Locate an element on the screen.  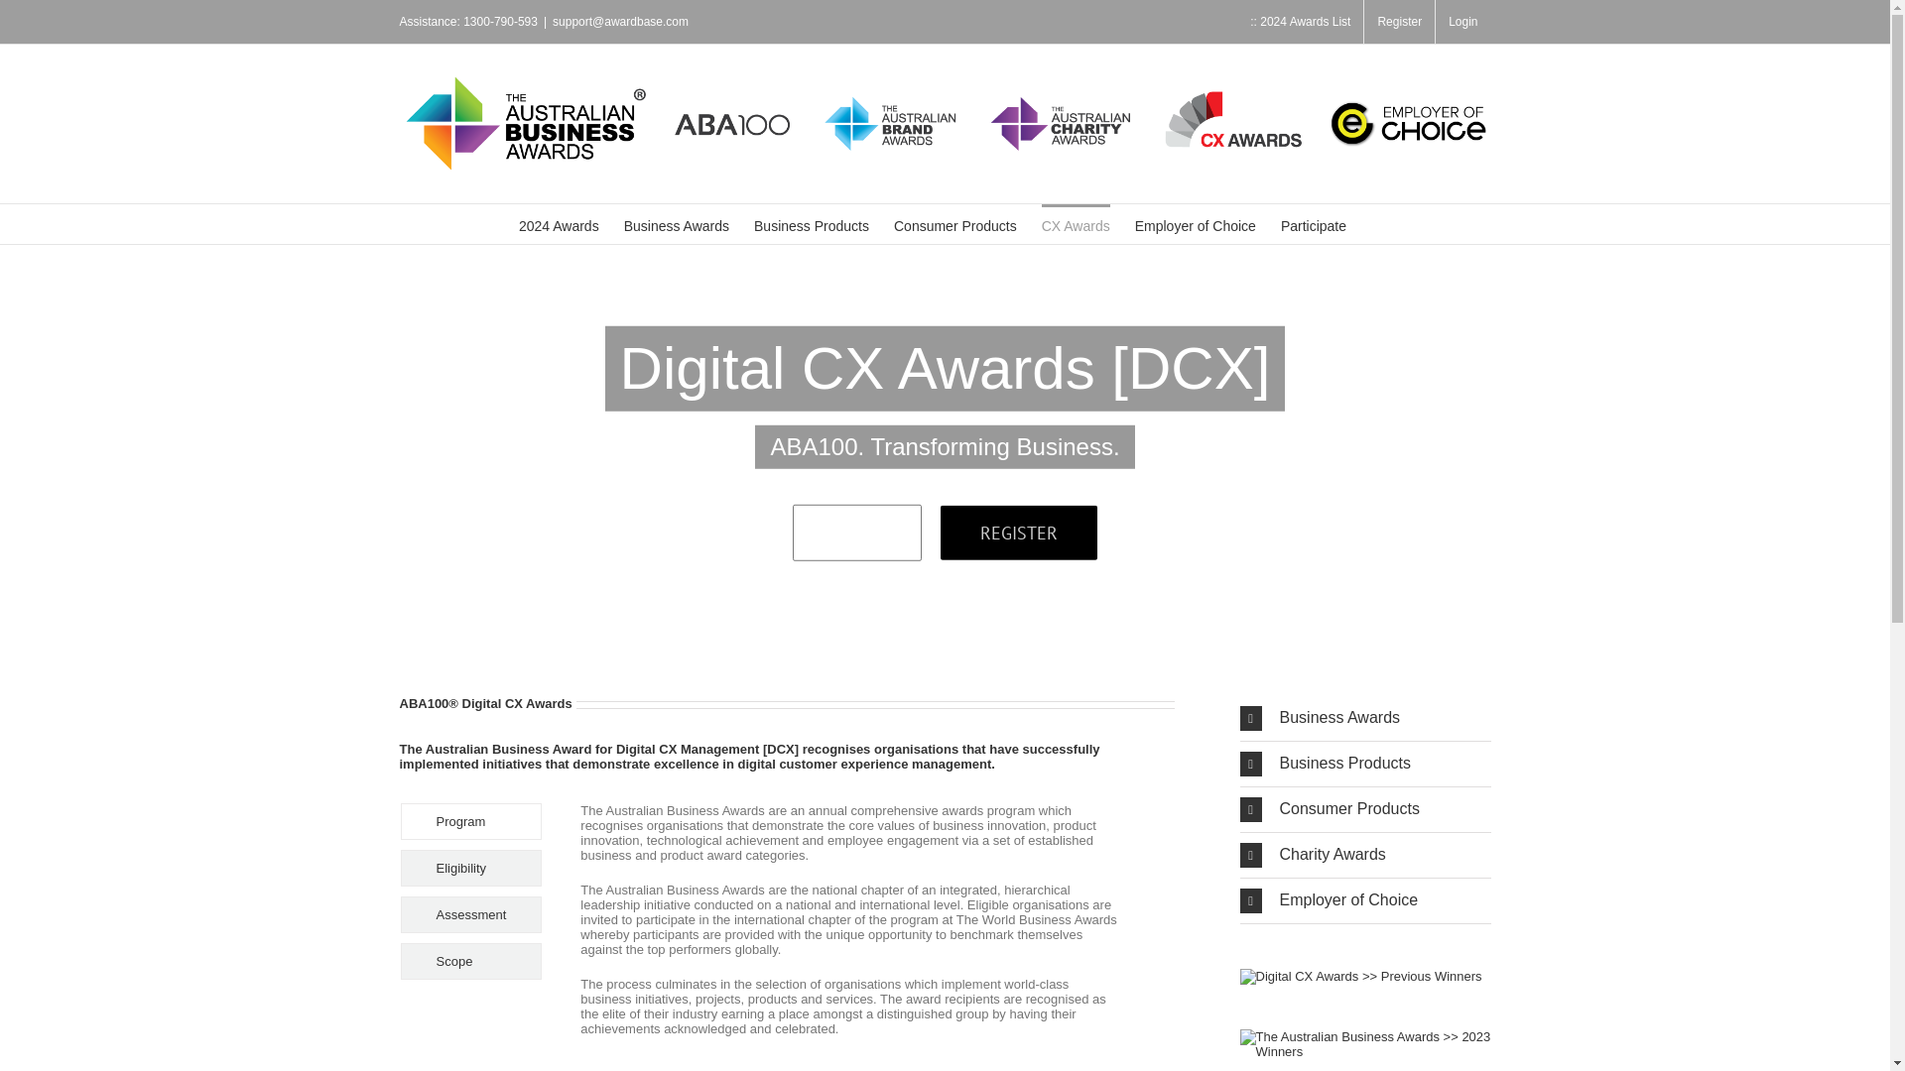
Eligibility is located at coordinates (472, 868).